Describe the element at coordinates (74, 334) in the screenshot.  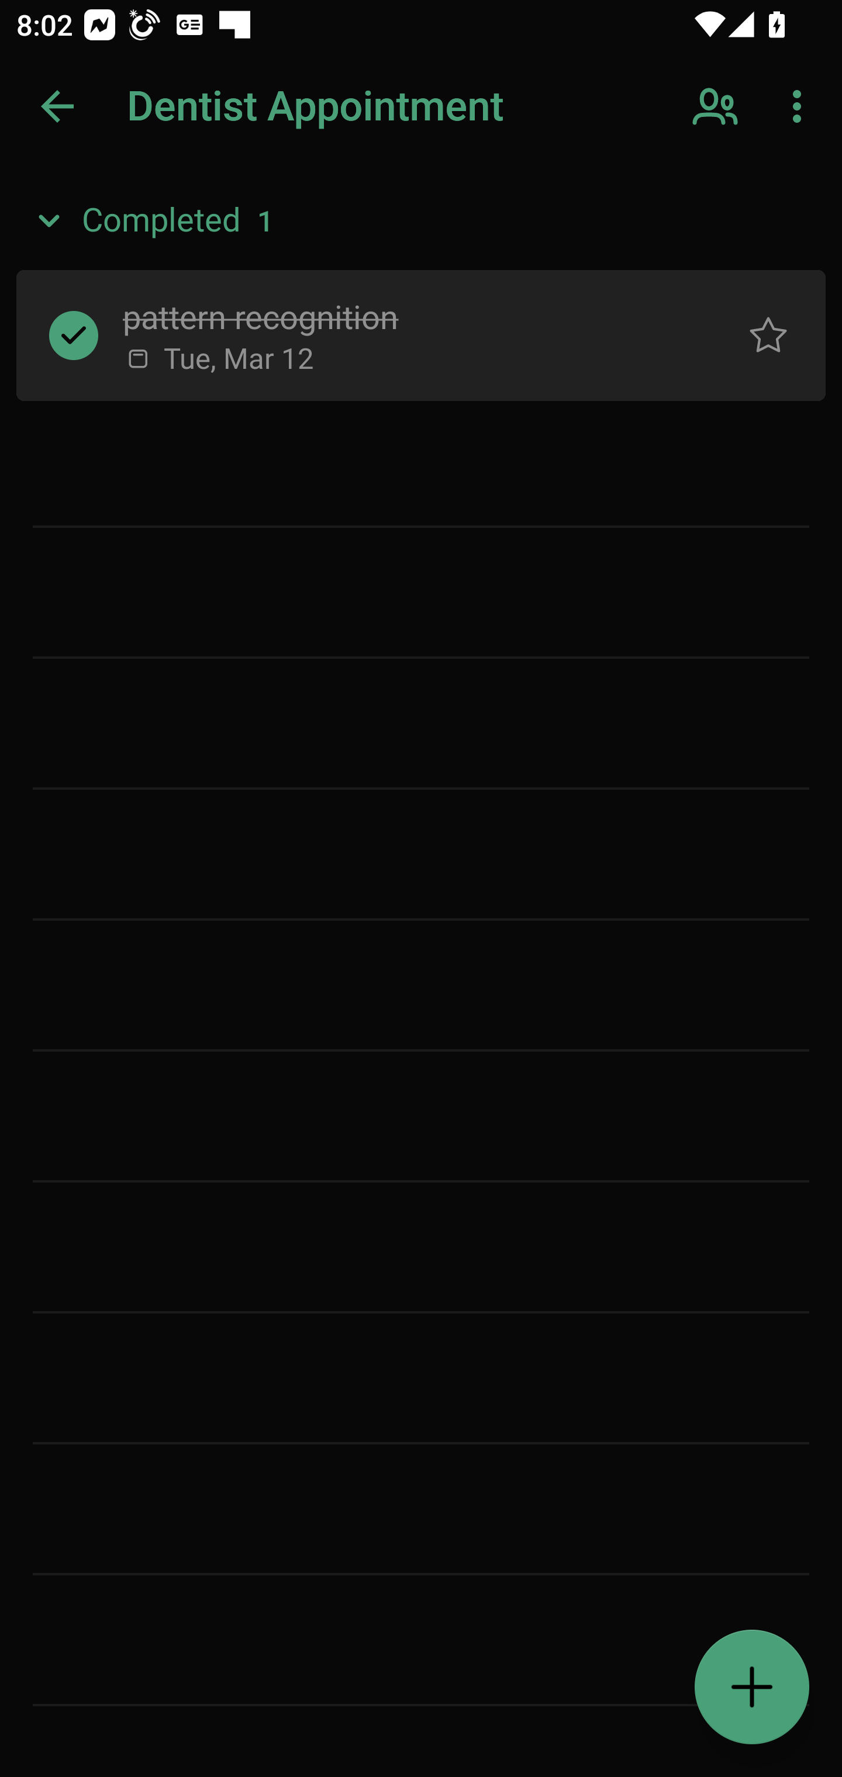
I see `Completed task pattern recognition, Button` at that location.